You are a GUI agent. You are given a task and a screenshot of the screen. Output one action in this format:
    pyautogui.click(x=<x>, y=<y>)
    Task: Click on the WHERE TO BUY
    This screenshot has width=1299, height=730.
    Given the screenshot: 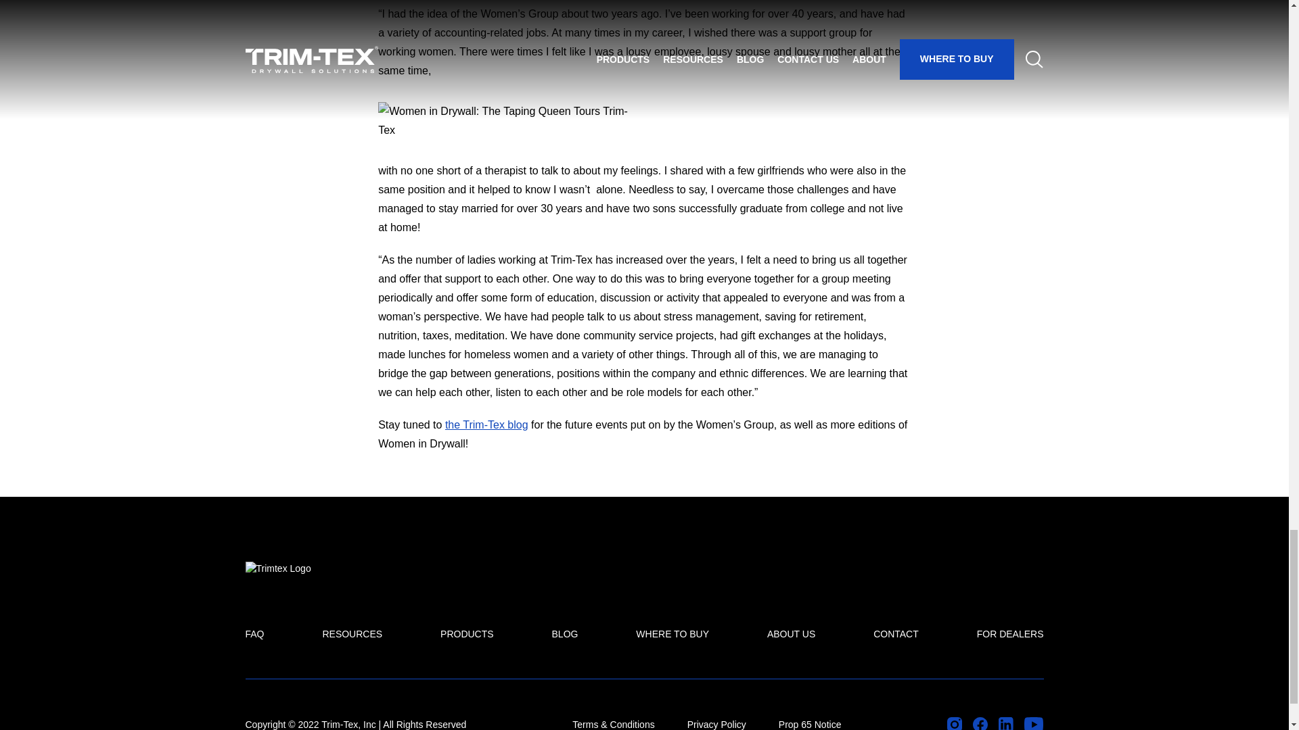 What is the action you would take?
    pyautogui.click(x=673, y=634)
    